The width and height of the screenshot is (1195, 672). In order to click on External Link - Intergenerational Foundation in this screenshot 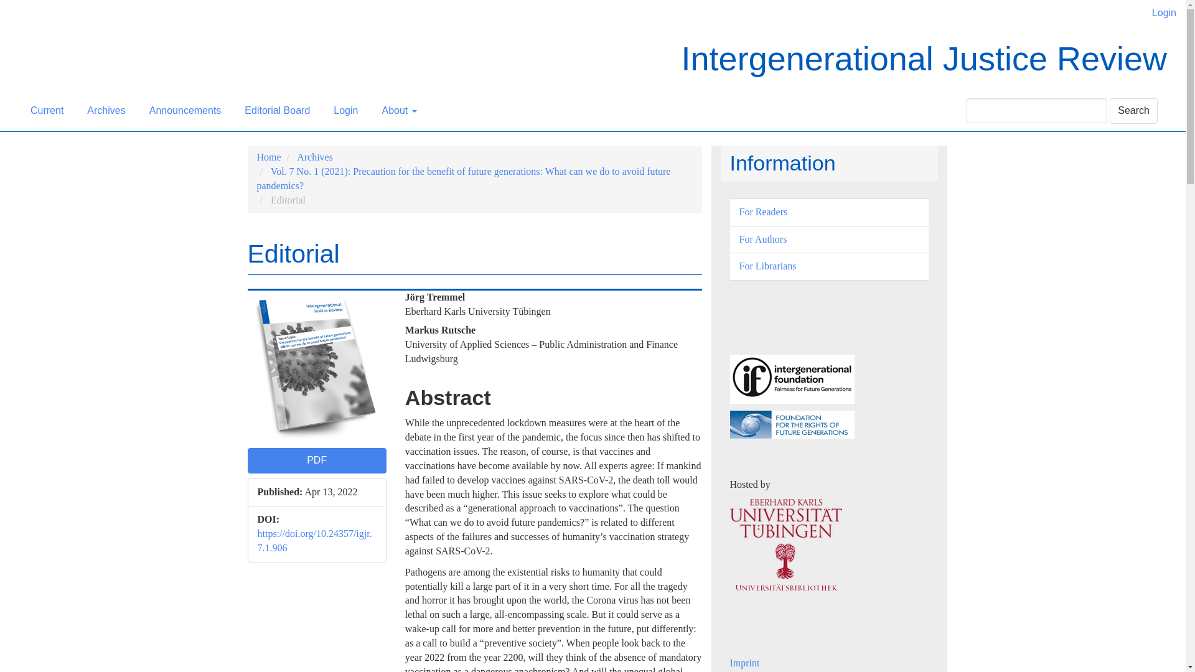, I will do `click(792, 378)`.